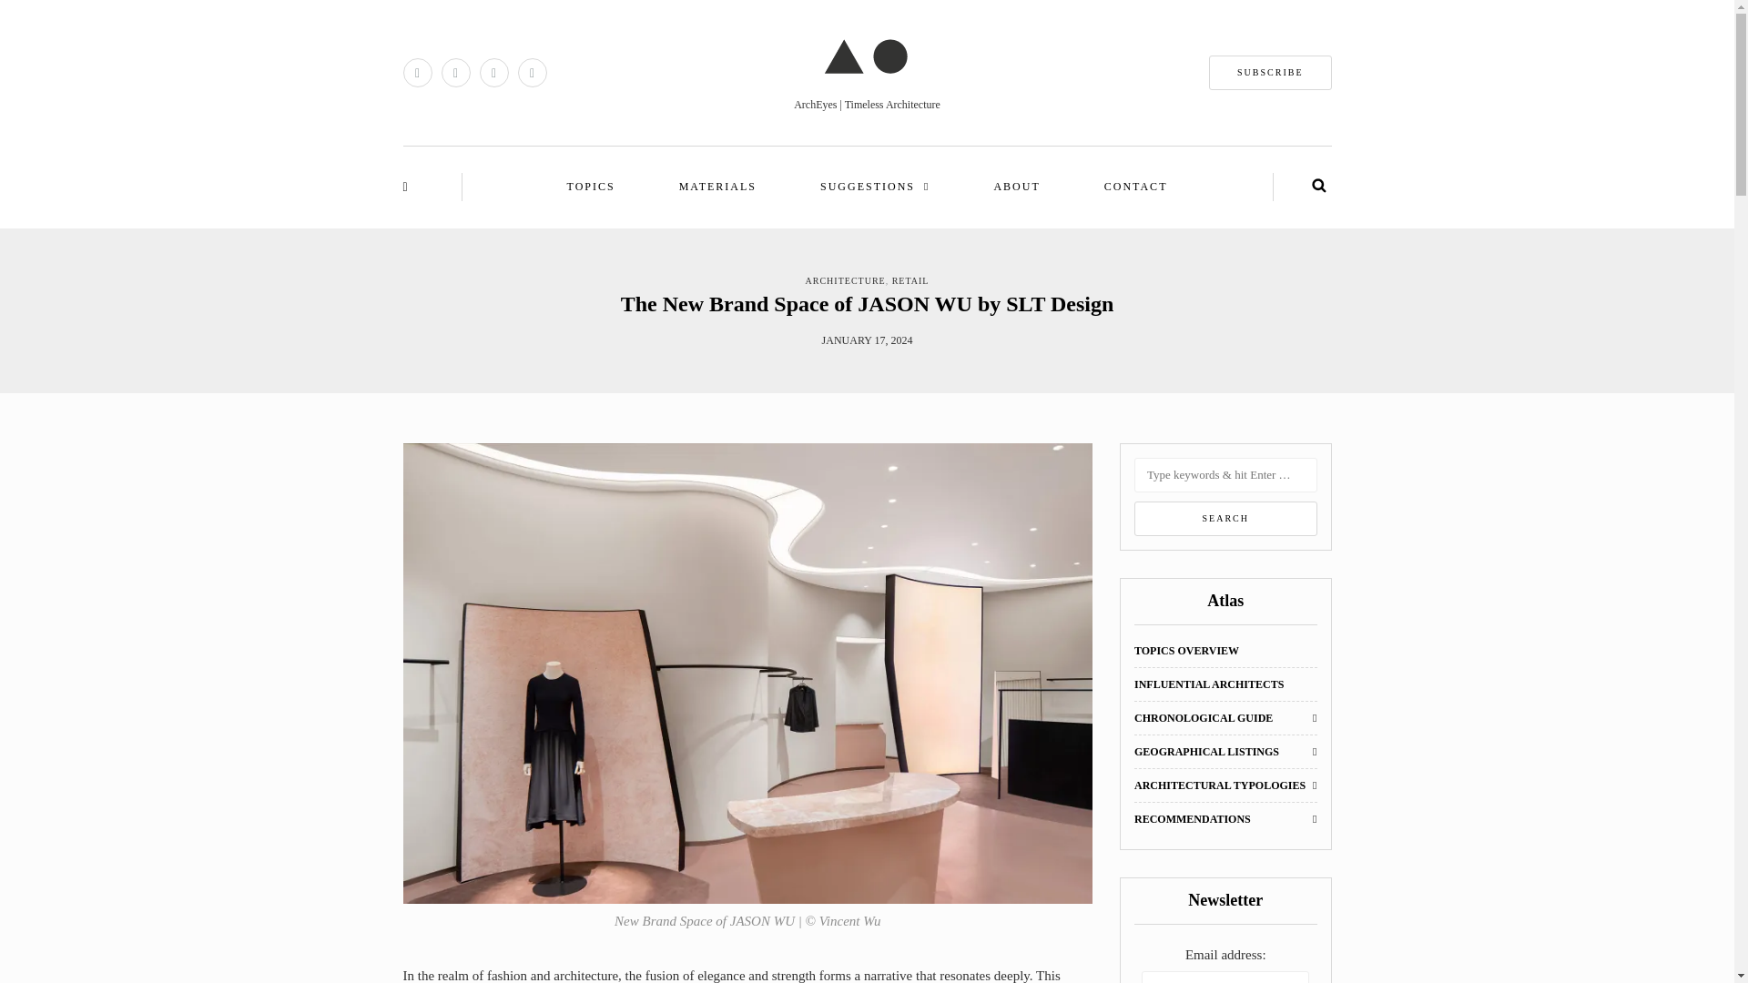 Image resolution: width=1748 pixels, height=983 pixels. What do you see at coordinates (1225, 518) in the screenshot?
I see `Search` at bounding box center [1225, 518].